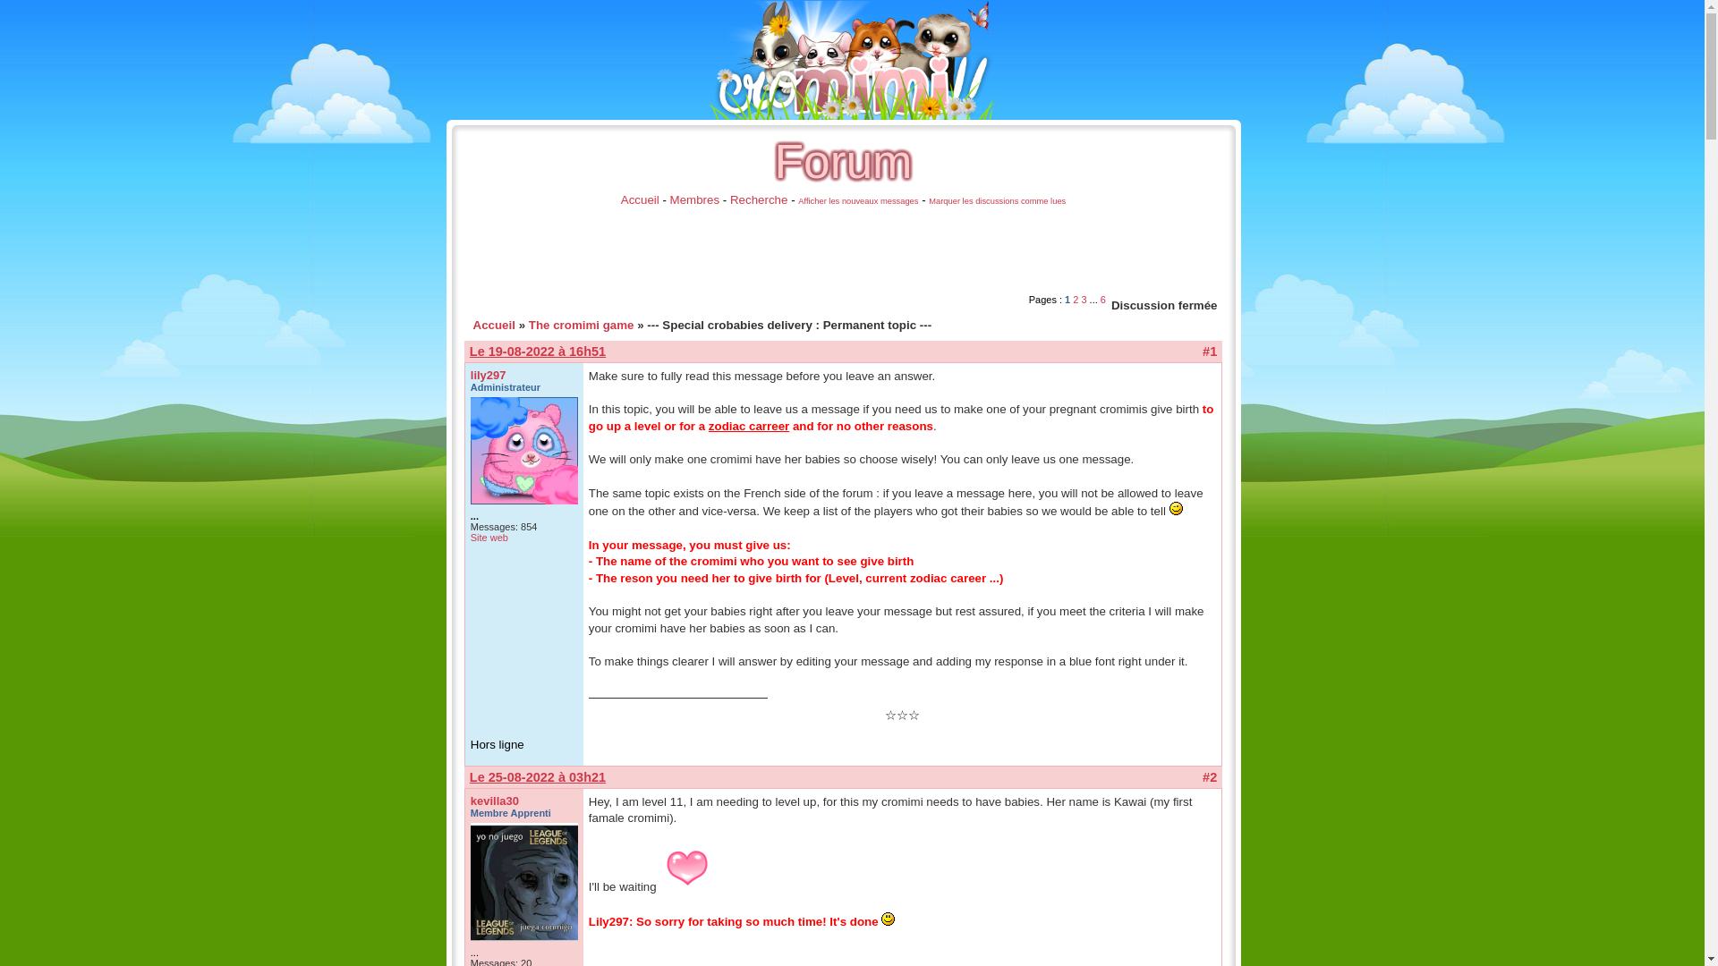  I want to click on The cromimi game, so click(582, 326).